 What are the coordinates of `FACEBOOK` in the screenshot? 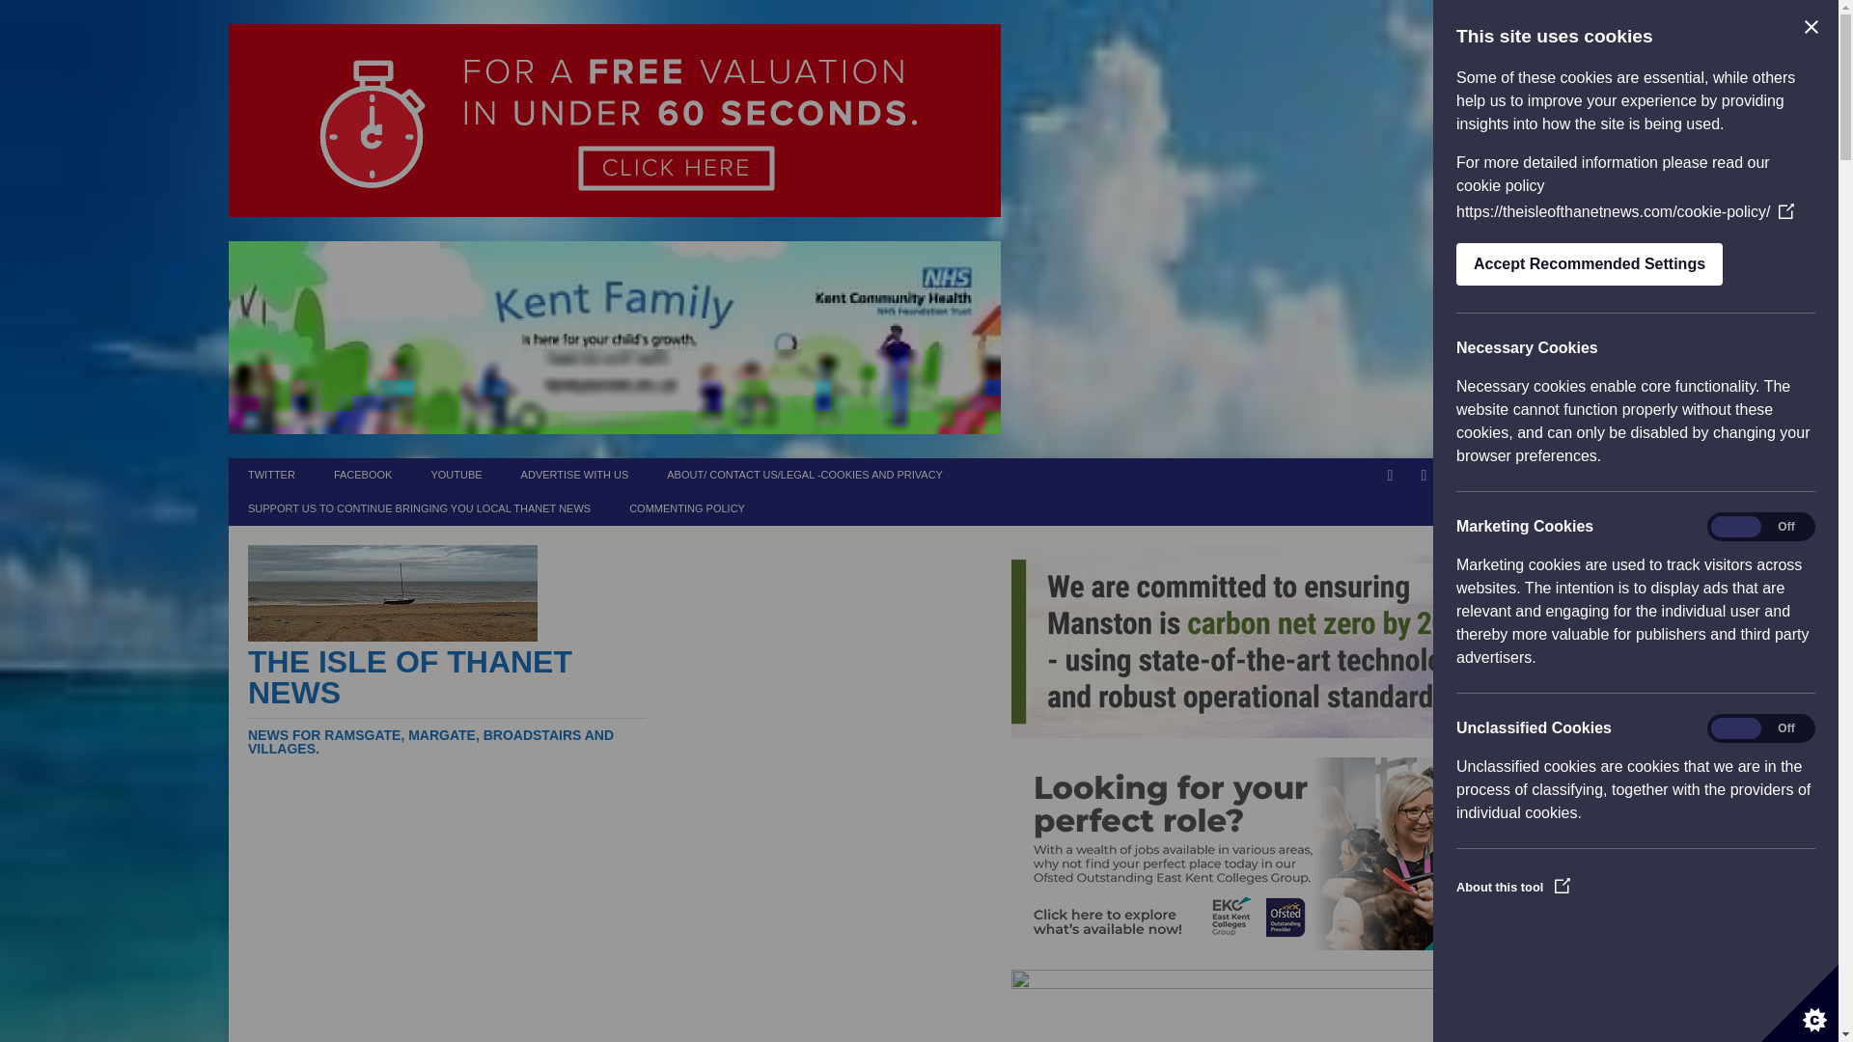 It's located at (363, 475).